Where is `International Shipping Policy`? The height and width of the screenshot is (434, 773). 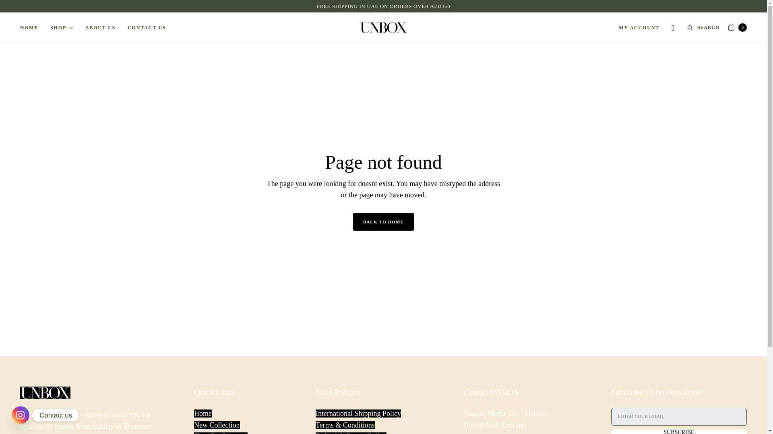 International Shipping Policy is located at coordinates (358, 413).